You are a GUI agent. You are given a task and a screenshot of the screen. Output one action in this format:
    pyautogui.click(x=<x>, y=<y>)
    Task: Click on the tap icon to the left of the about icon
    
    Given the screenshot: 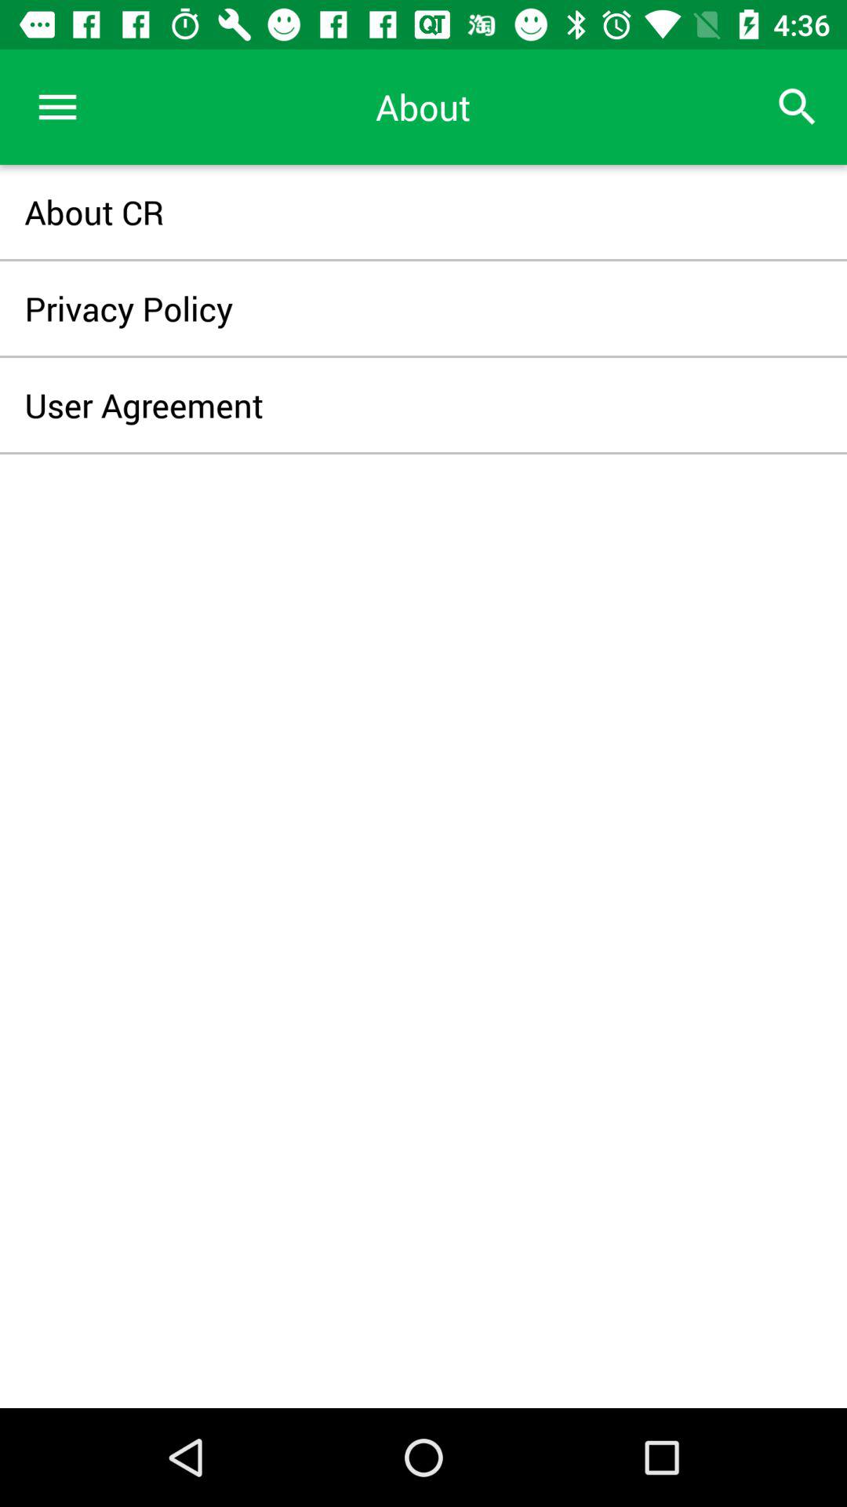 What is the action you would take?
    pyautogui.click(x=57, y=107)
    